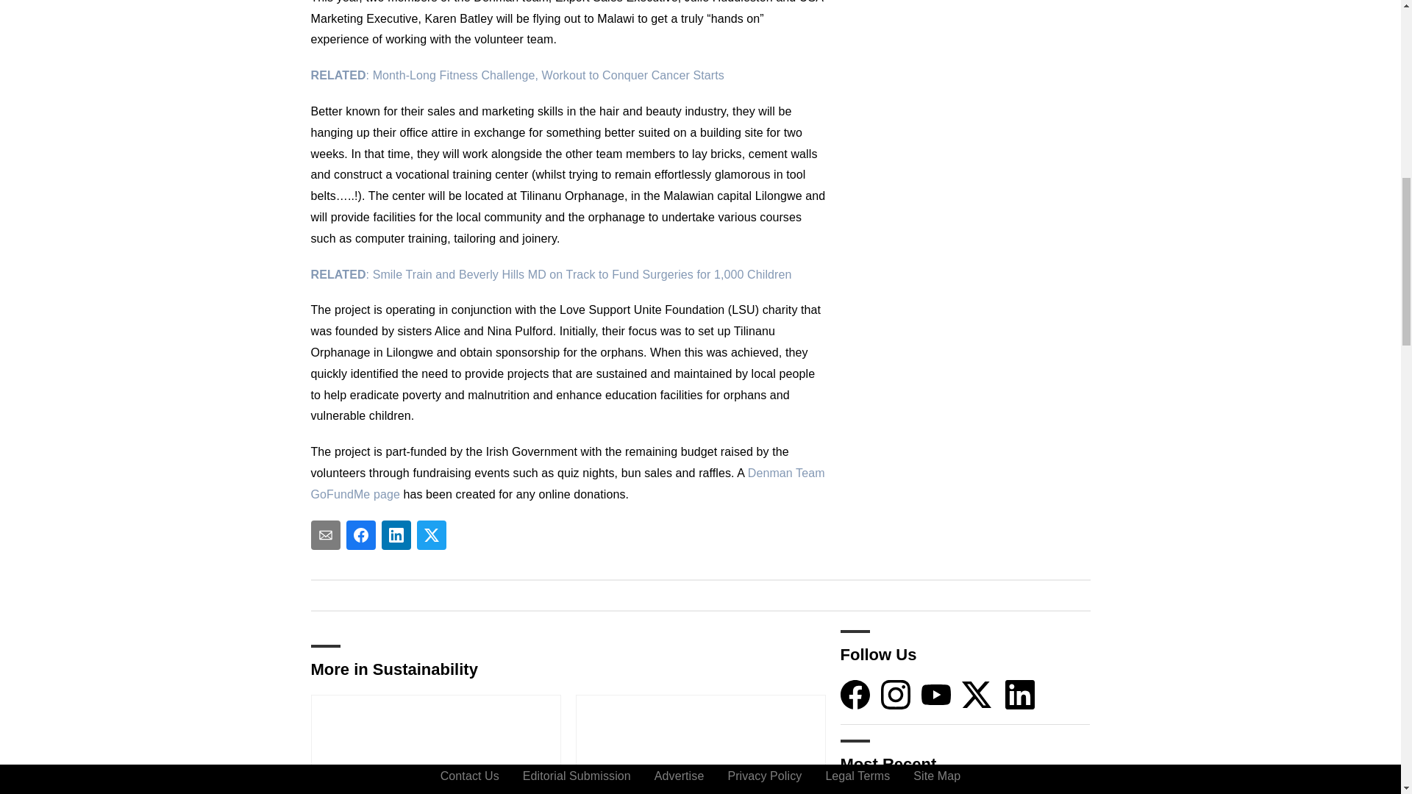  Describe the element at coordinates (431, 535) in the screenshot. I see `Share To twitter` at that location.